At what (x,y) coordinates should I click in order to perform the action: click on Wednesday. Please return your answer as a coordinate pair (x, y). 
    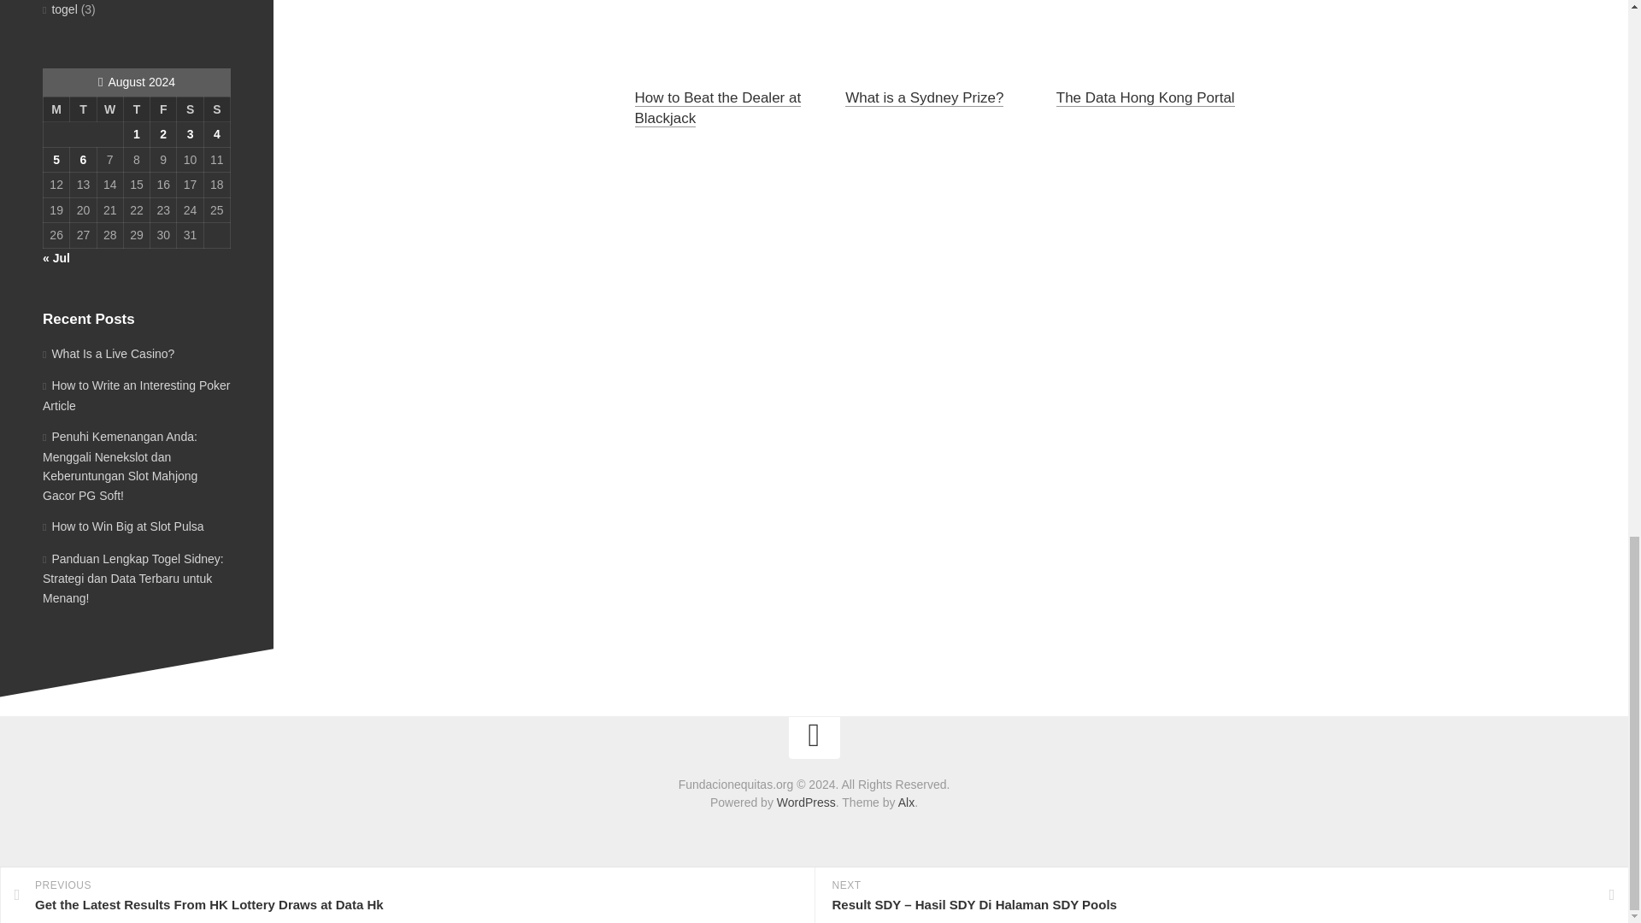
    Looking at the image, I should click on (109, 109).